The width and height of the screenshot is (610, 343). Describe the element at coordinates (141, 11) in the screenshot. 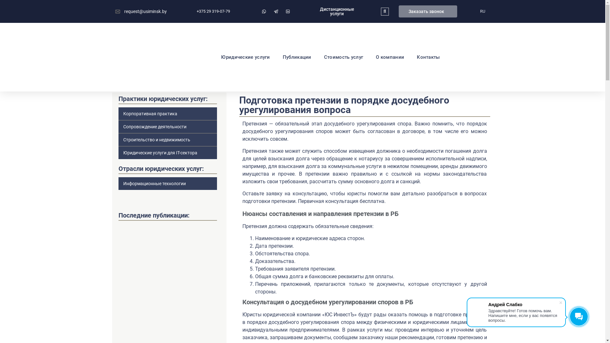

I see `request@usiminsk.by` at that location.